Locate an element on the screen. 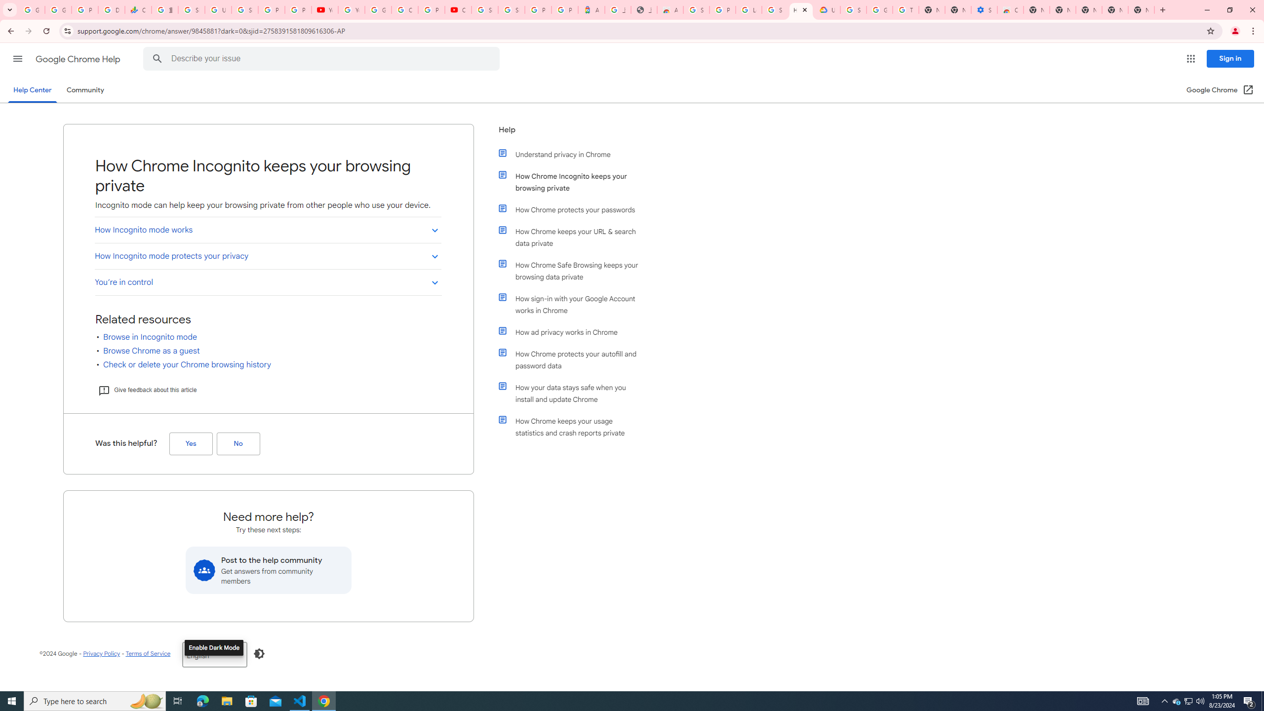 The width and height of the screenshot is (1264, 711). How Chrome Safe Browsing keeps your browsing data private is located at coordinates (574, 271).